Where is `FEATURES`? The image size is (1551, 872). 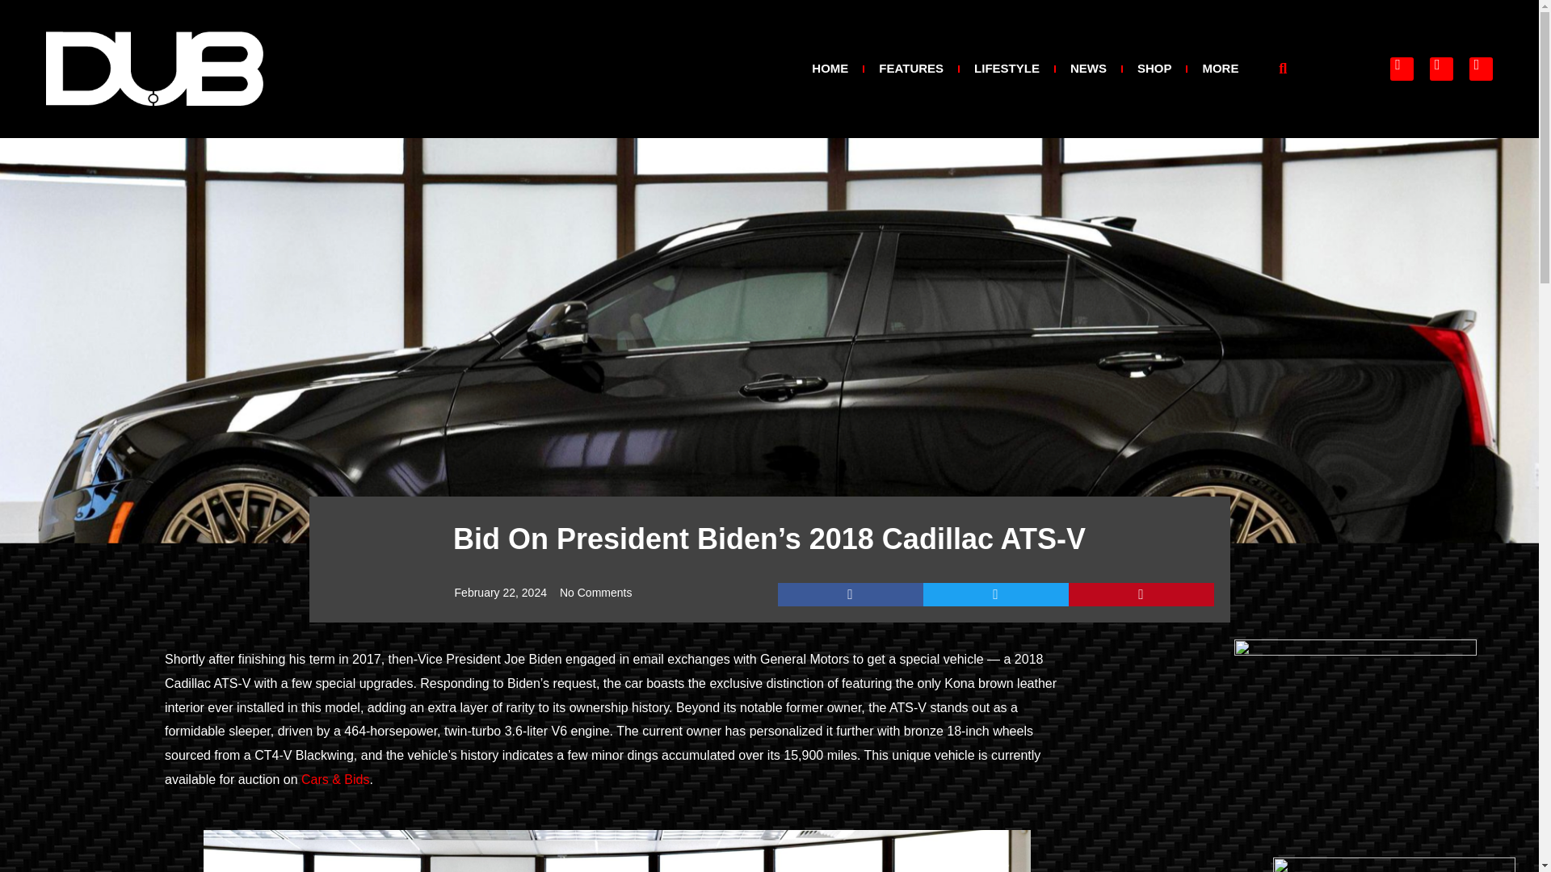 FEATURES is located at coordinates (911, 68).